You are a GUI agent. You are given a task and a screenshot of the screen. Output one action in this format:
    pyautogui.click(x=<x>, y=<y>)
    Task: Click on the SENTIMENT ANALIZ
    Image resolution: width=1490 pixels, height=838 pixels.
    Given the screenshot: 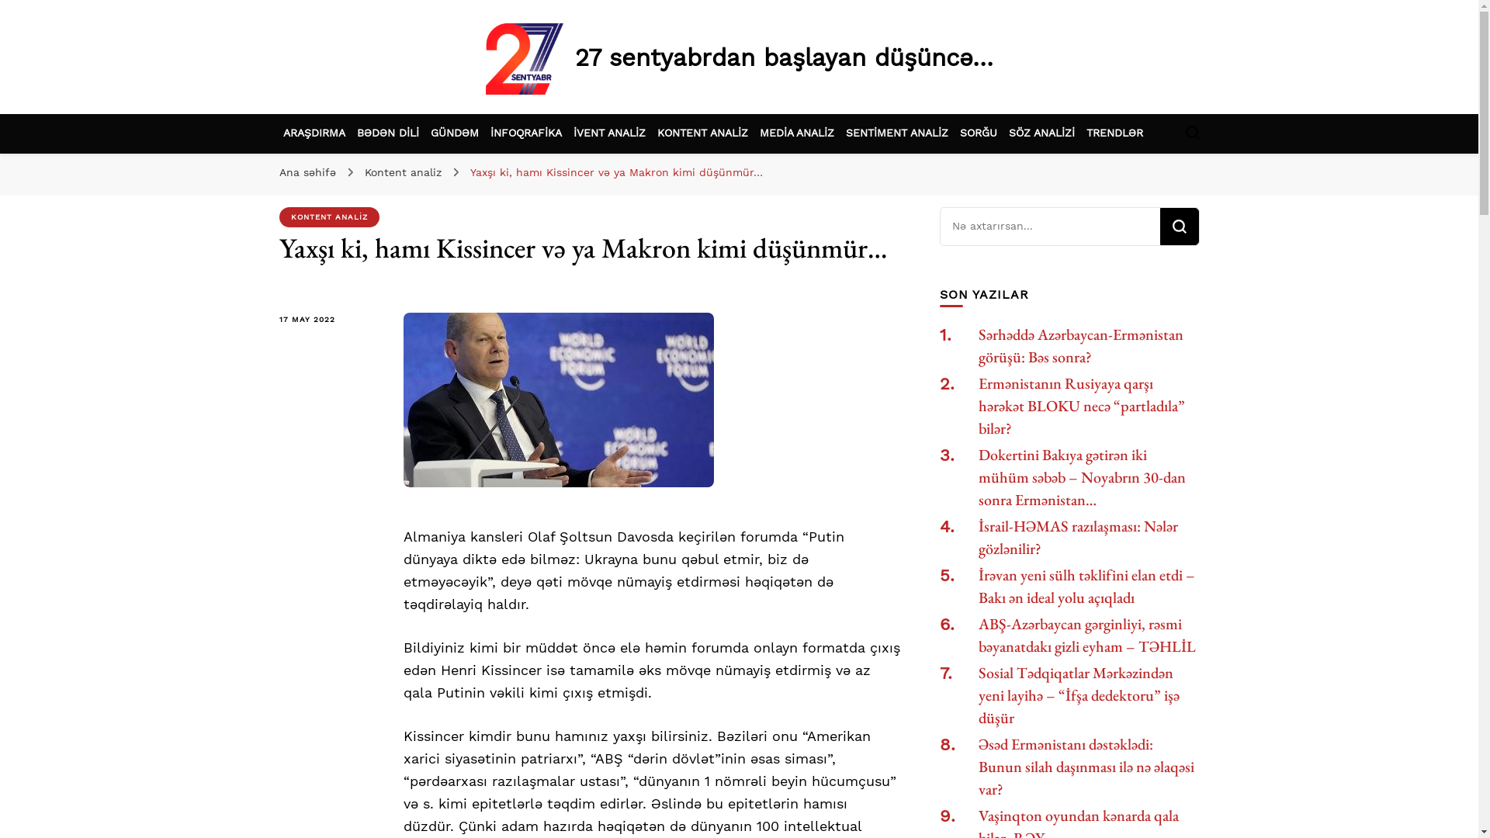 What is the action you would take?
    pyautogui.click(x=897, y=132)
    